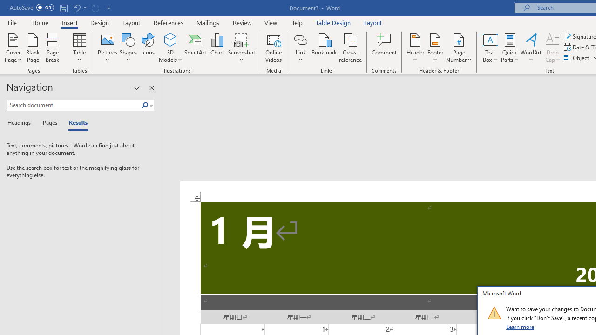 The width and height of the screenshot is (596, 335). What do you see at coordinates (490, 47) in the screenshot?
I see `Text Box` at bounding box center [490, 47].